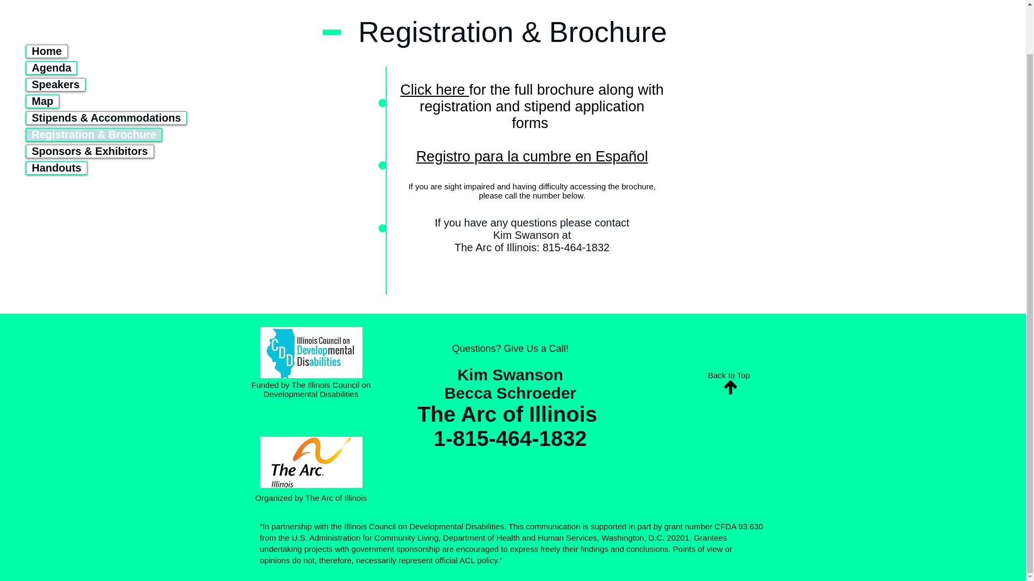  I want to click on Home, so click(46, 3).